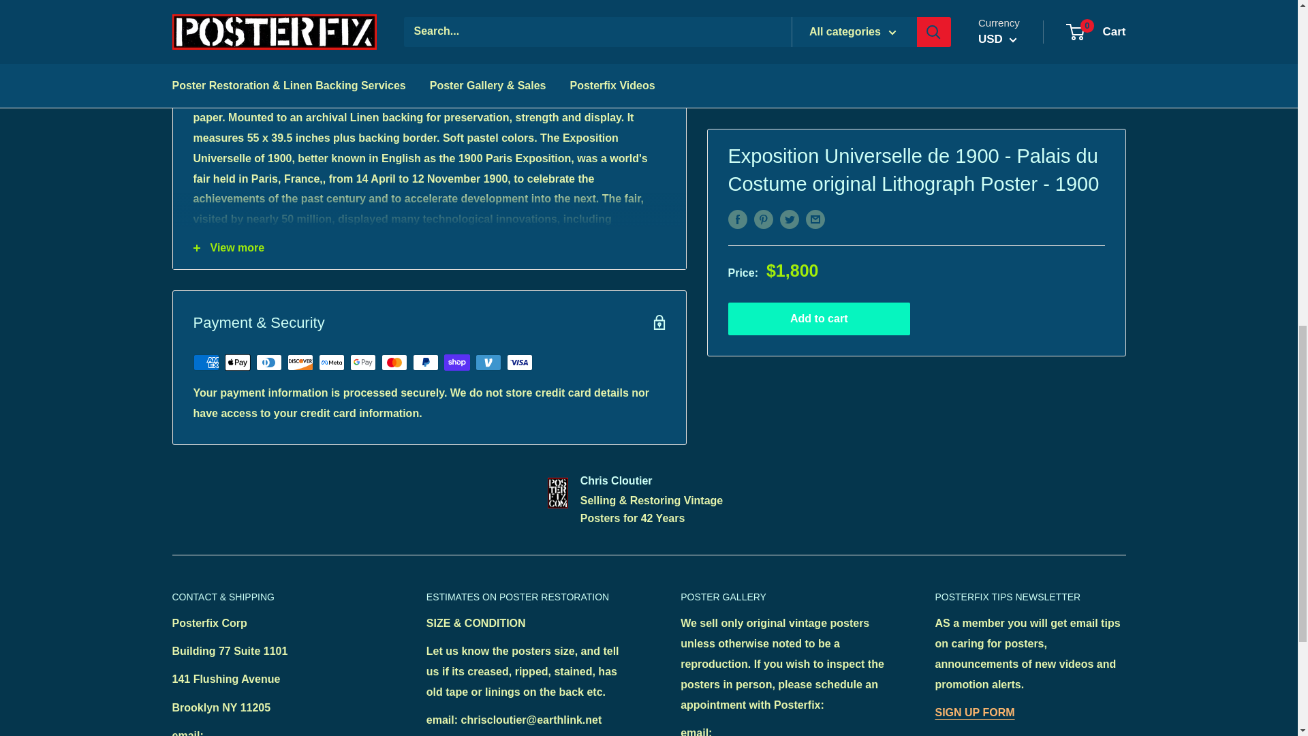 The width and height of the screenshot is (1308, 736). Describe the element at coordinates (410, 249) in the screenshot. I see `Sound film` at that location.